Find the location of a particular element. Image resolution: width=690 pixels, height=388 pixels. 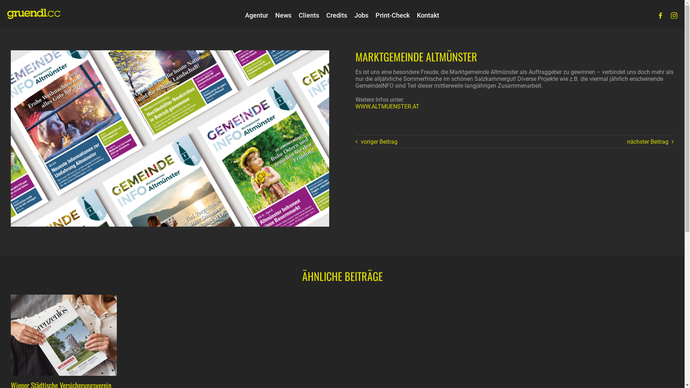

news-gemeindealtmuenster-01 is located at coordinates (170, 139).